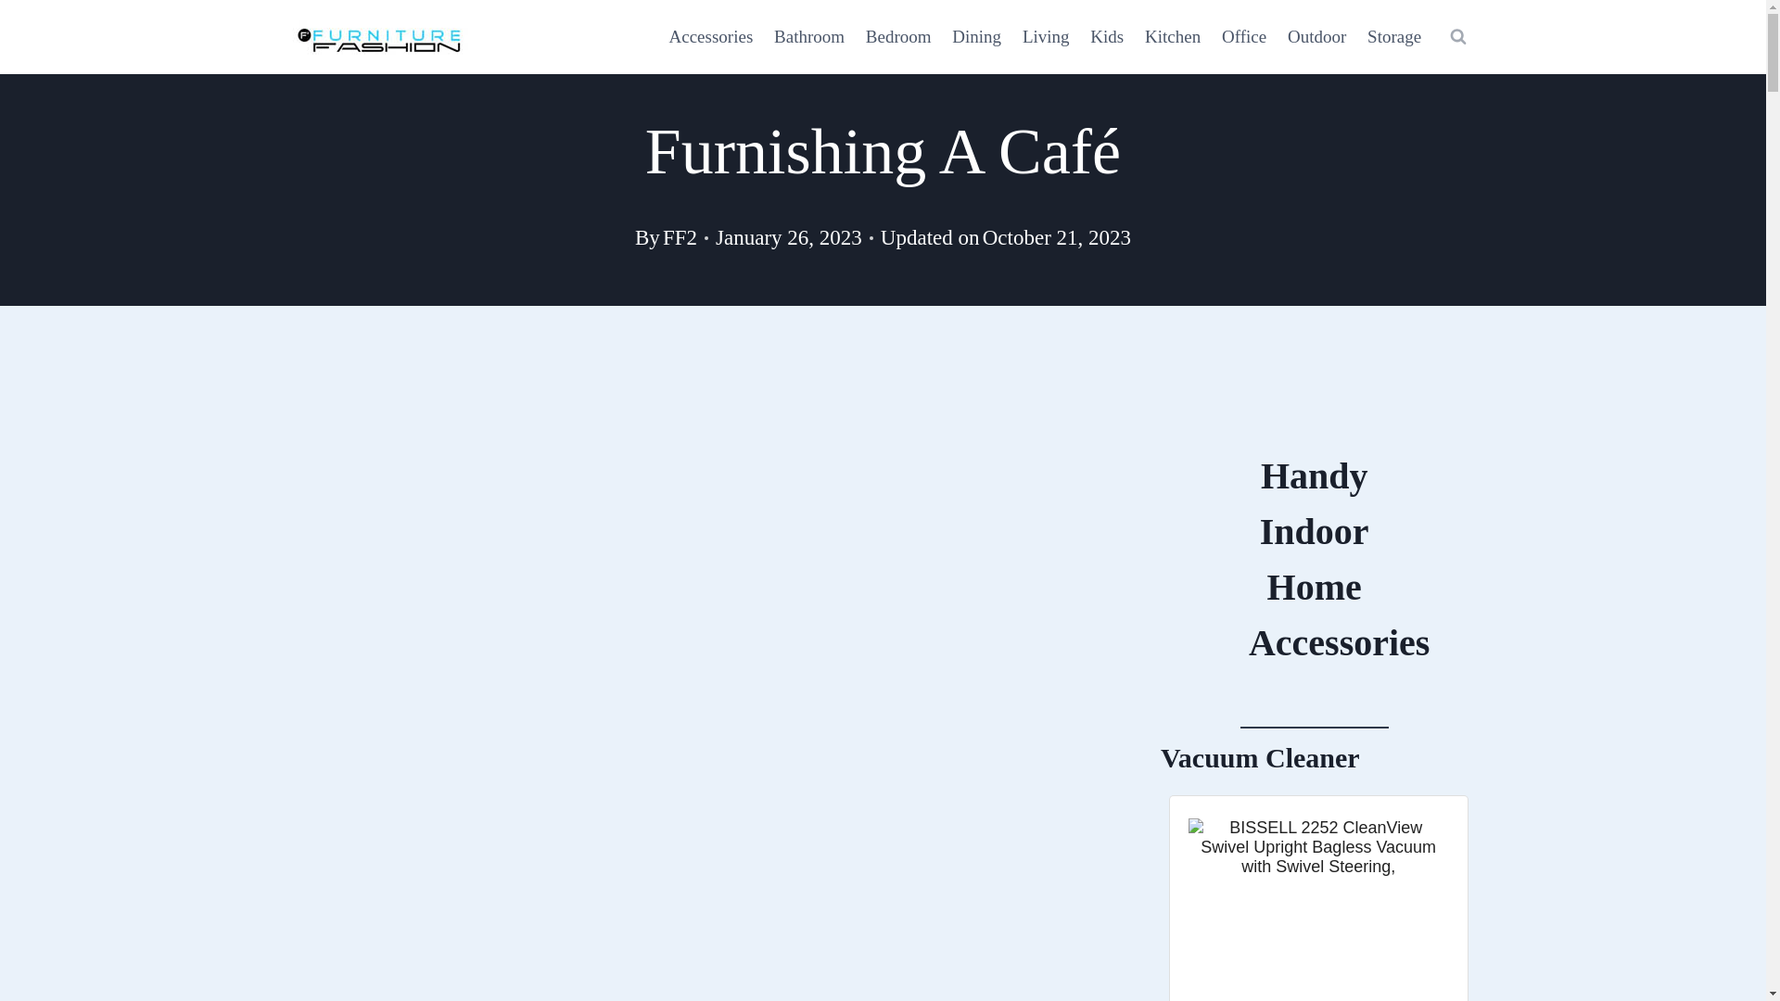 The width and height of the screenshot is (1780, 1001). I want to click on Storage, so click(1394, 35).